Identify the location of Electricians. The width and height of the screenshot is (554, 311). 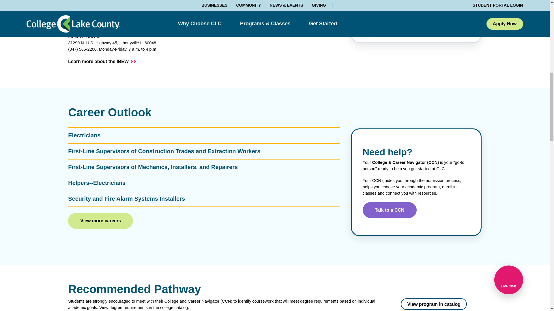
(204, 135).